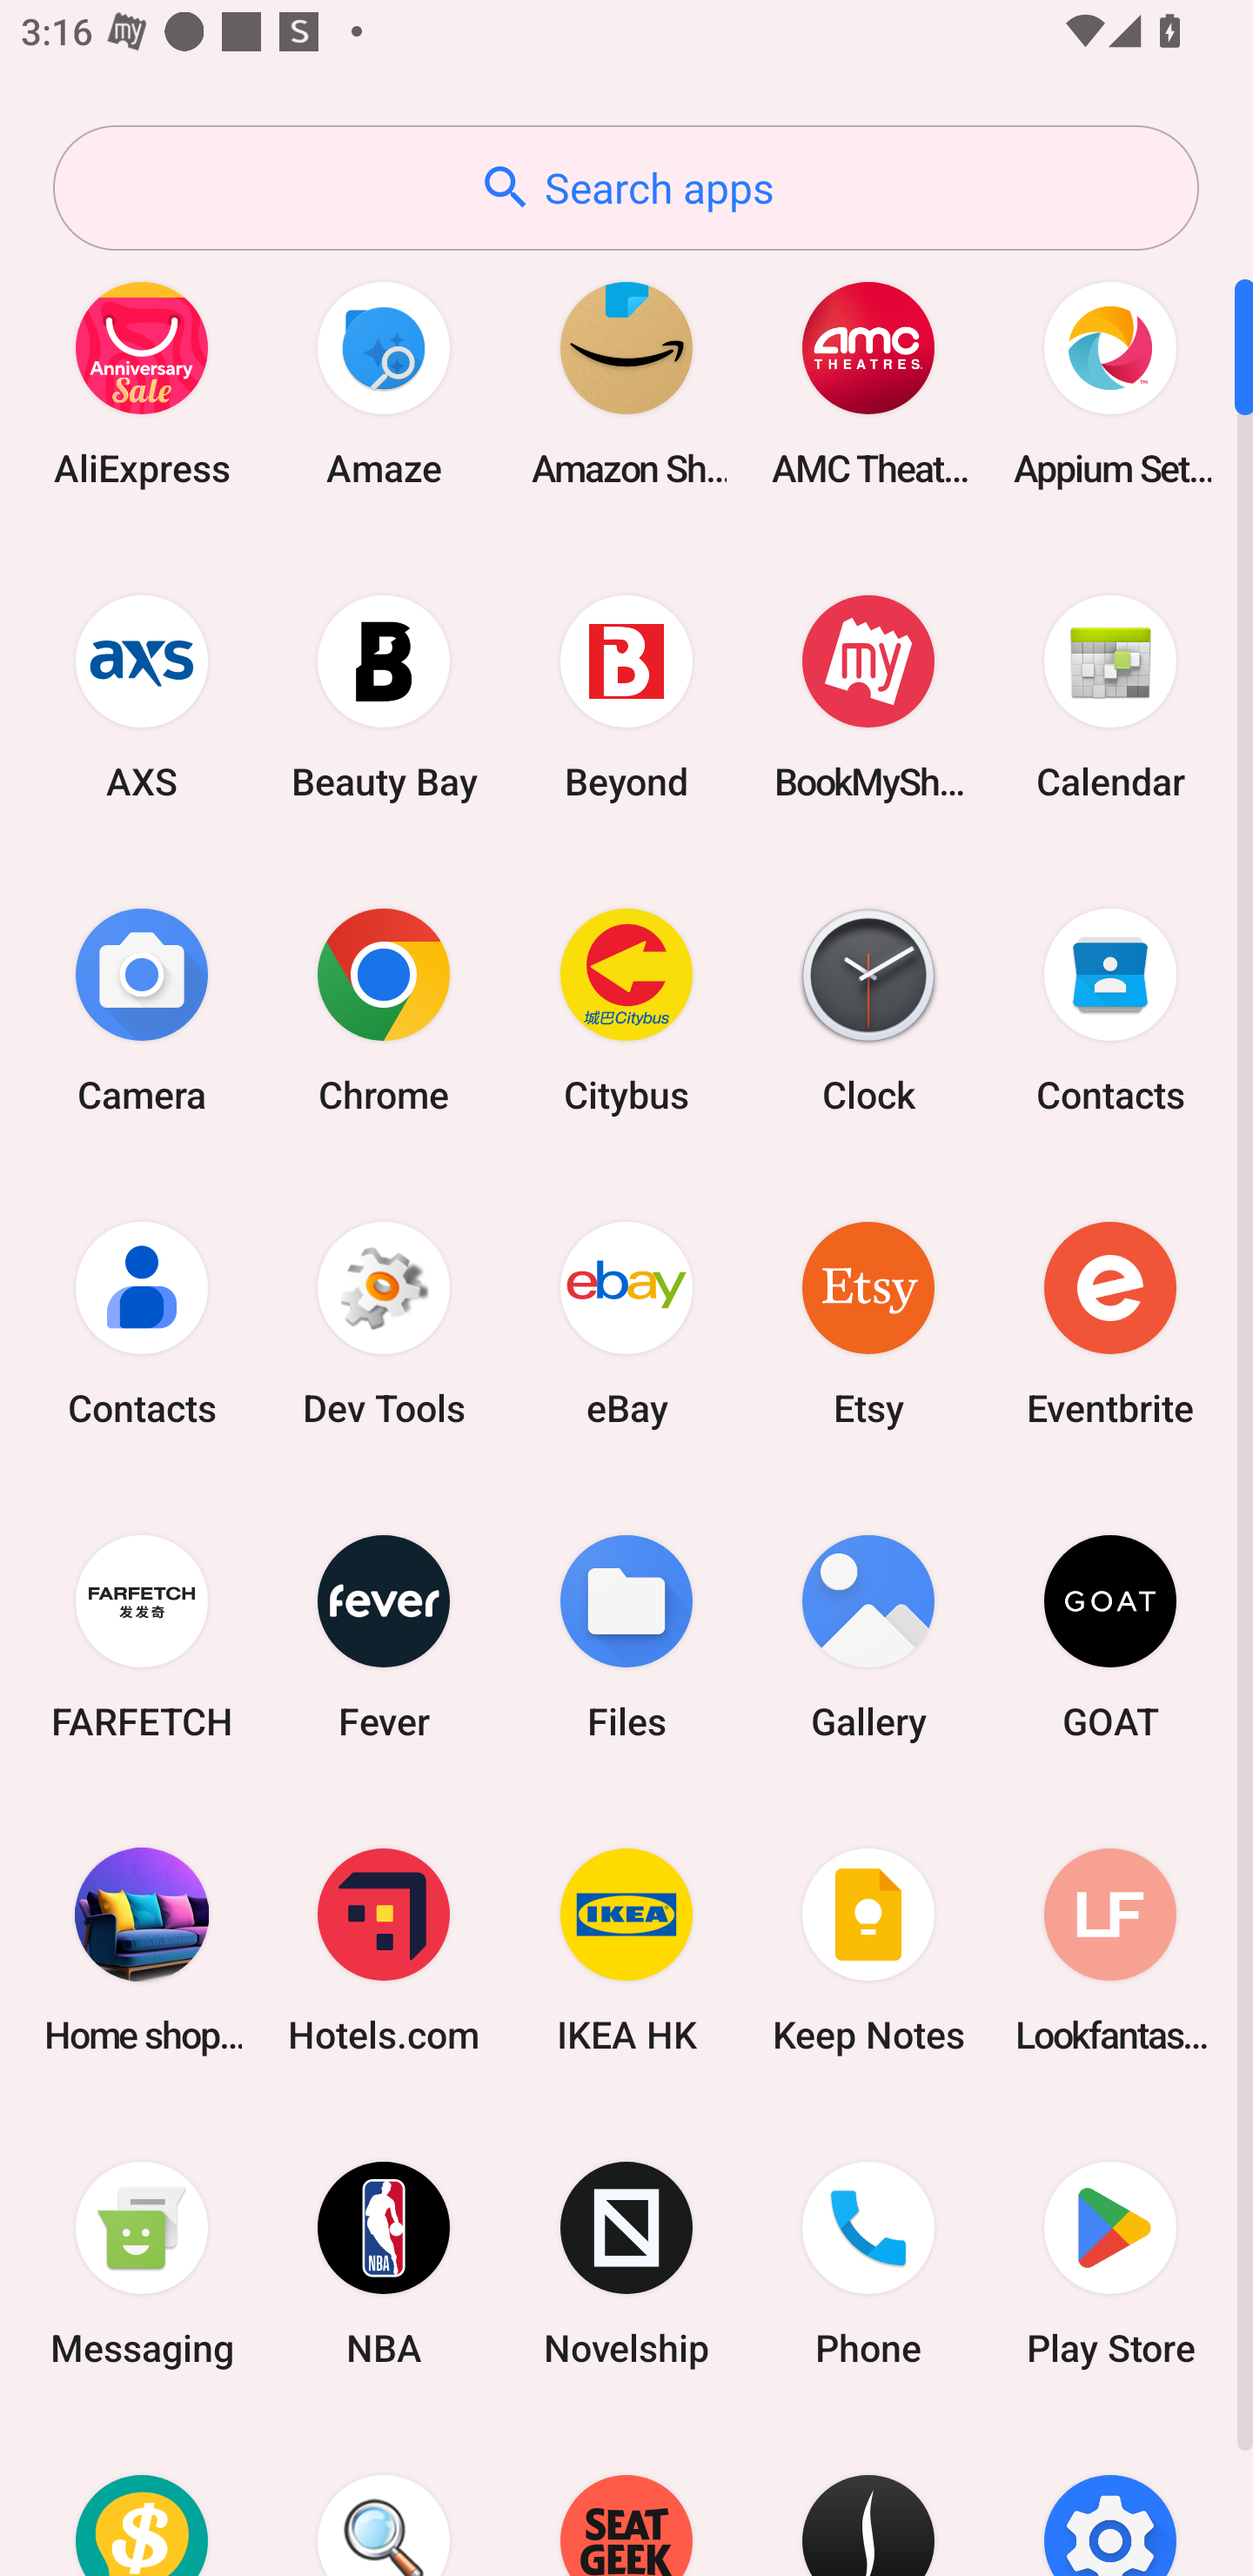 The width and height of the screenshot is (1253, 2576). What do you see at coordinates (626, 2499) in the screenshot?
I see `SeatGeek` at bounding box center [626, 2499].